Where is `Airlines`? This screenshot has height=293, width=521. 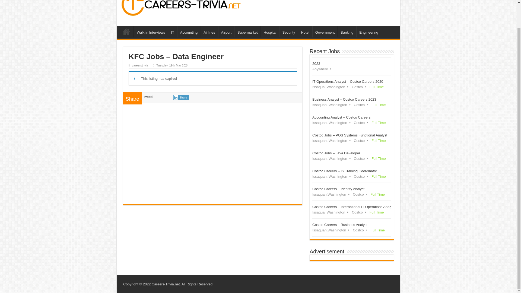 Airlines is located at coordinates (209, 32).